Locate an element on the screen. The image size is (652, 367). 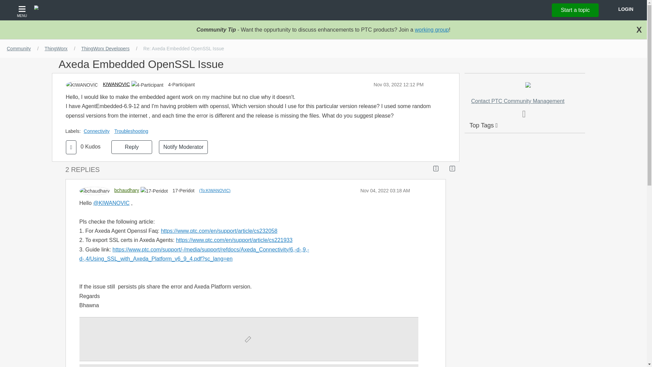
MENU is located at coordinates (23, 10).